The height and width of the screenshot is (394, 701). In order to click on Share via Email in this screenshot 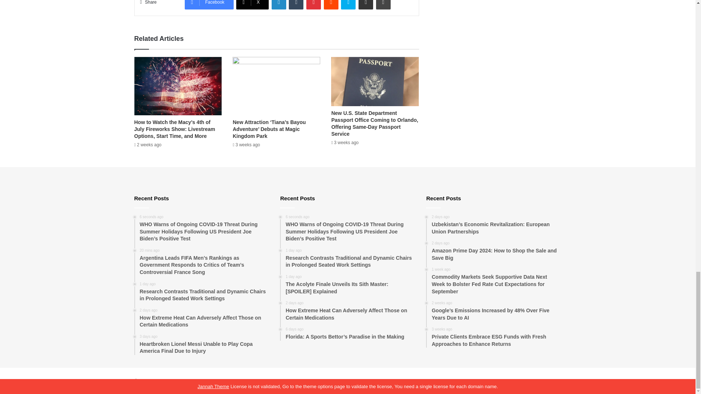, I will do `click(365, 4)`.